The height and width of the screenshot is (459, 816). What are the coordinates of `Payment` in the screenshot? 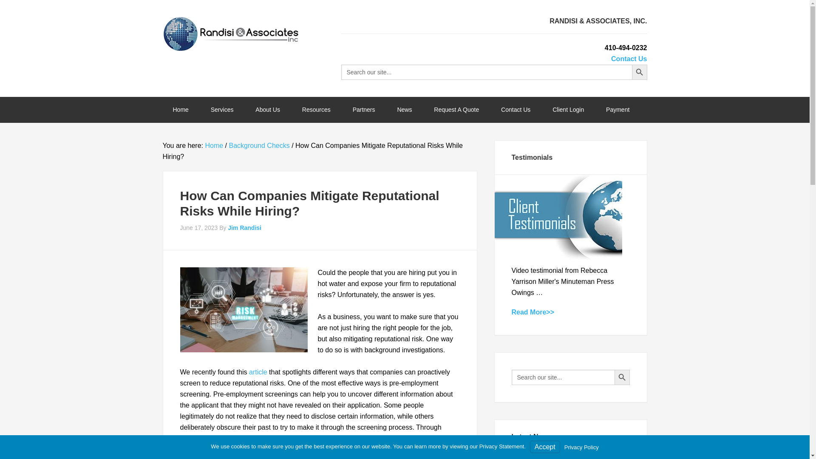 It's located at (618, 110).